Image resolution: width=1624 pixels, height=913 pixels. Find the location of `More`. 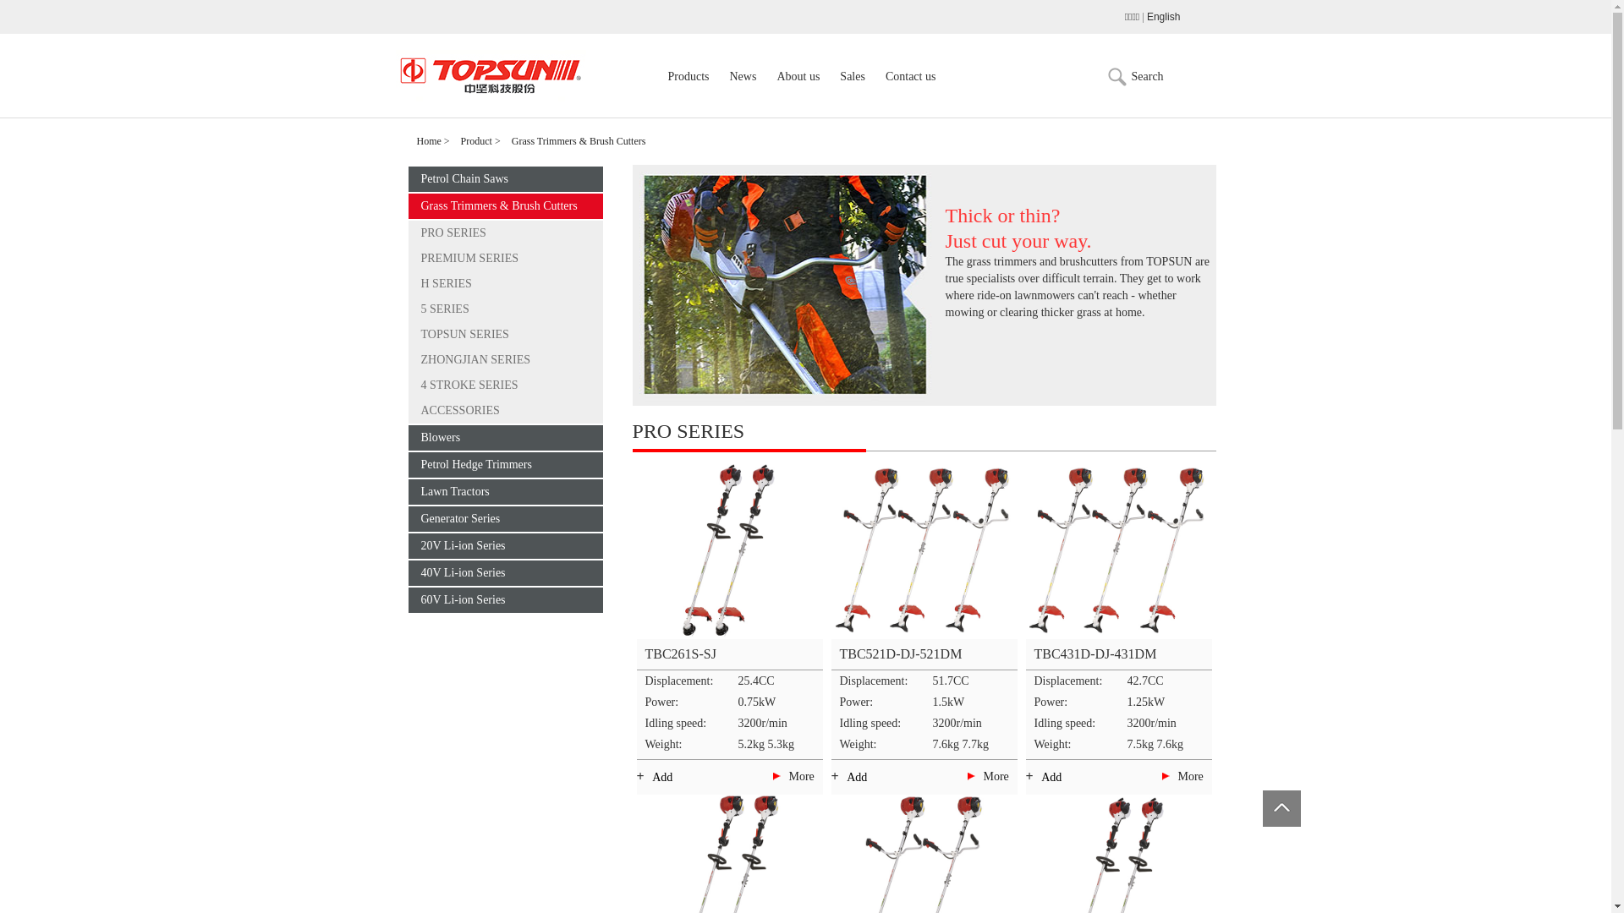

More is located at coordinates (996, 776).